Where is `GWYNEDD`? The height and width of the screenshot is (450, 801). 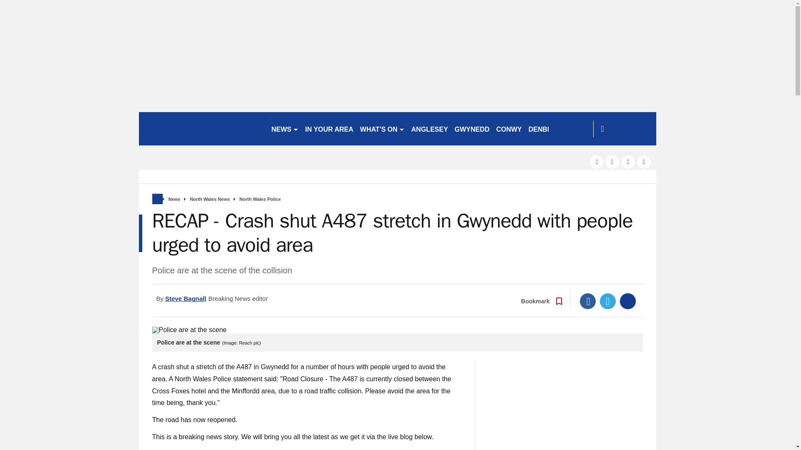 GWYNEDD is located at coordinates (472, 128).